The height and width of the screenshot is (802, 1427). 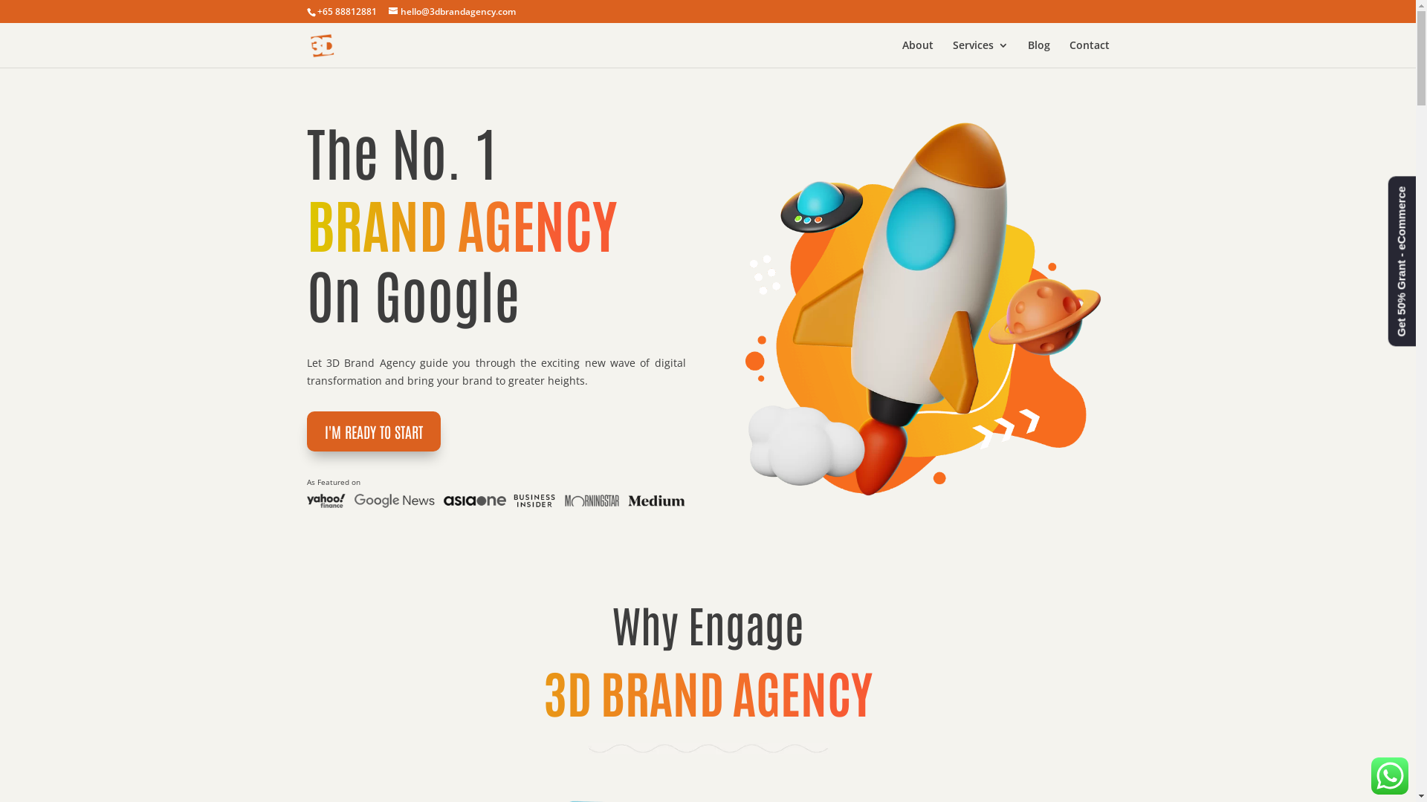 I want to click on Divider 3D Brand Agency, so click(x=708, y=749).